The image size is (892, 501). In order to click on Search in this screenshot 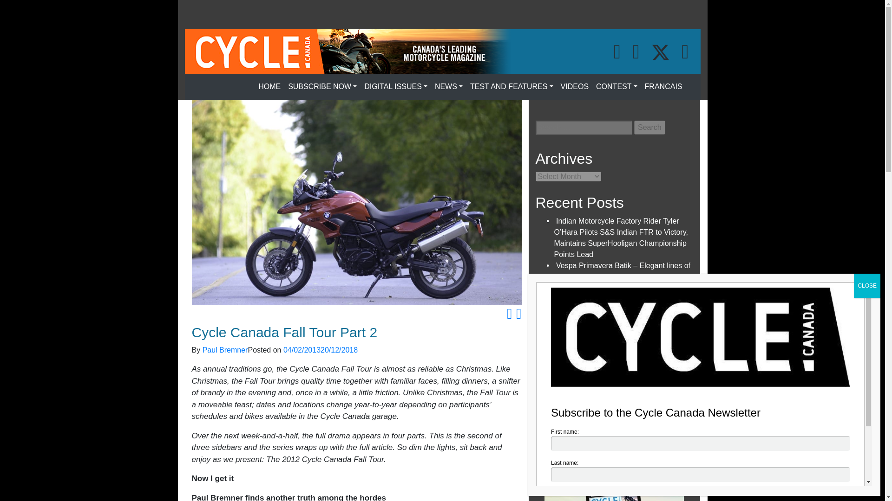, I will do `click(649, 128)`.